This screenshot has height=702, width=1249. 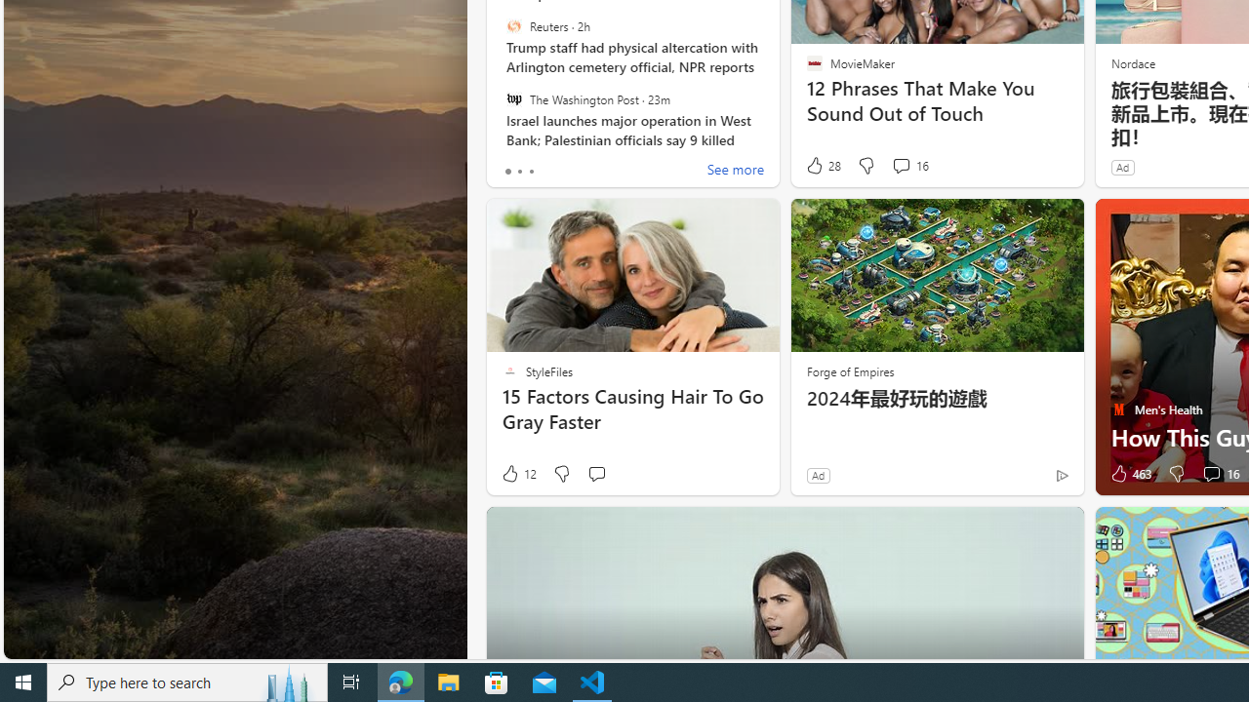 What do you see at coordinates (519, 172) in the screenshot?
I see `tab-1` at bounding box center [519, 172].